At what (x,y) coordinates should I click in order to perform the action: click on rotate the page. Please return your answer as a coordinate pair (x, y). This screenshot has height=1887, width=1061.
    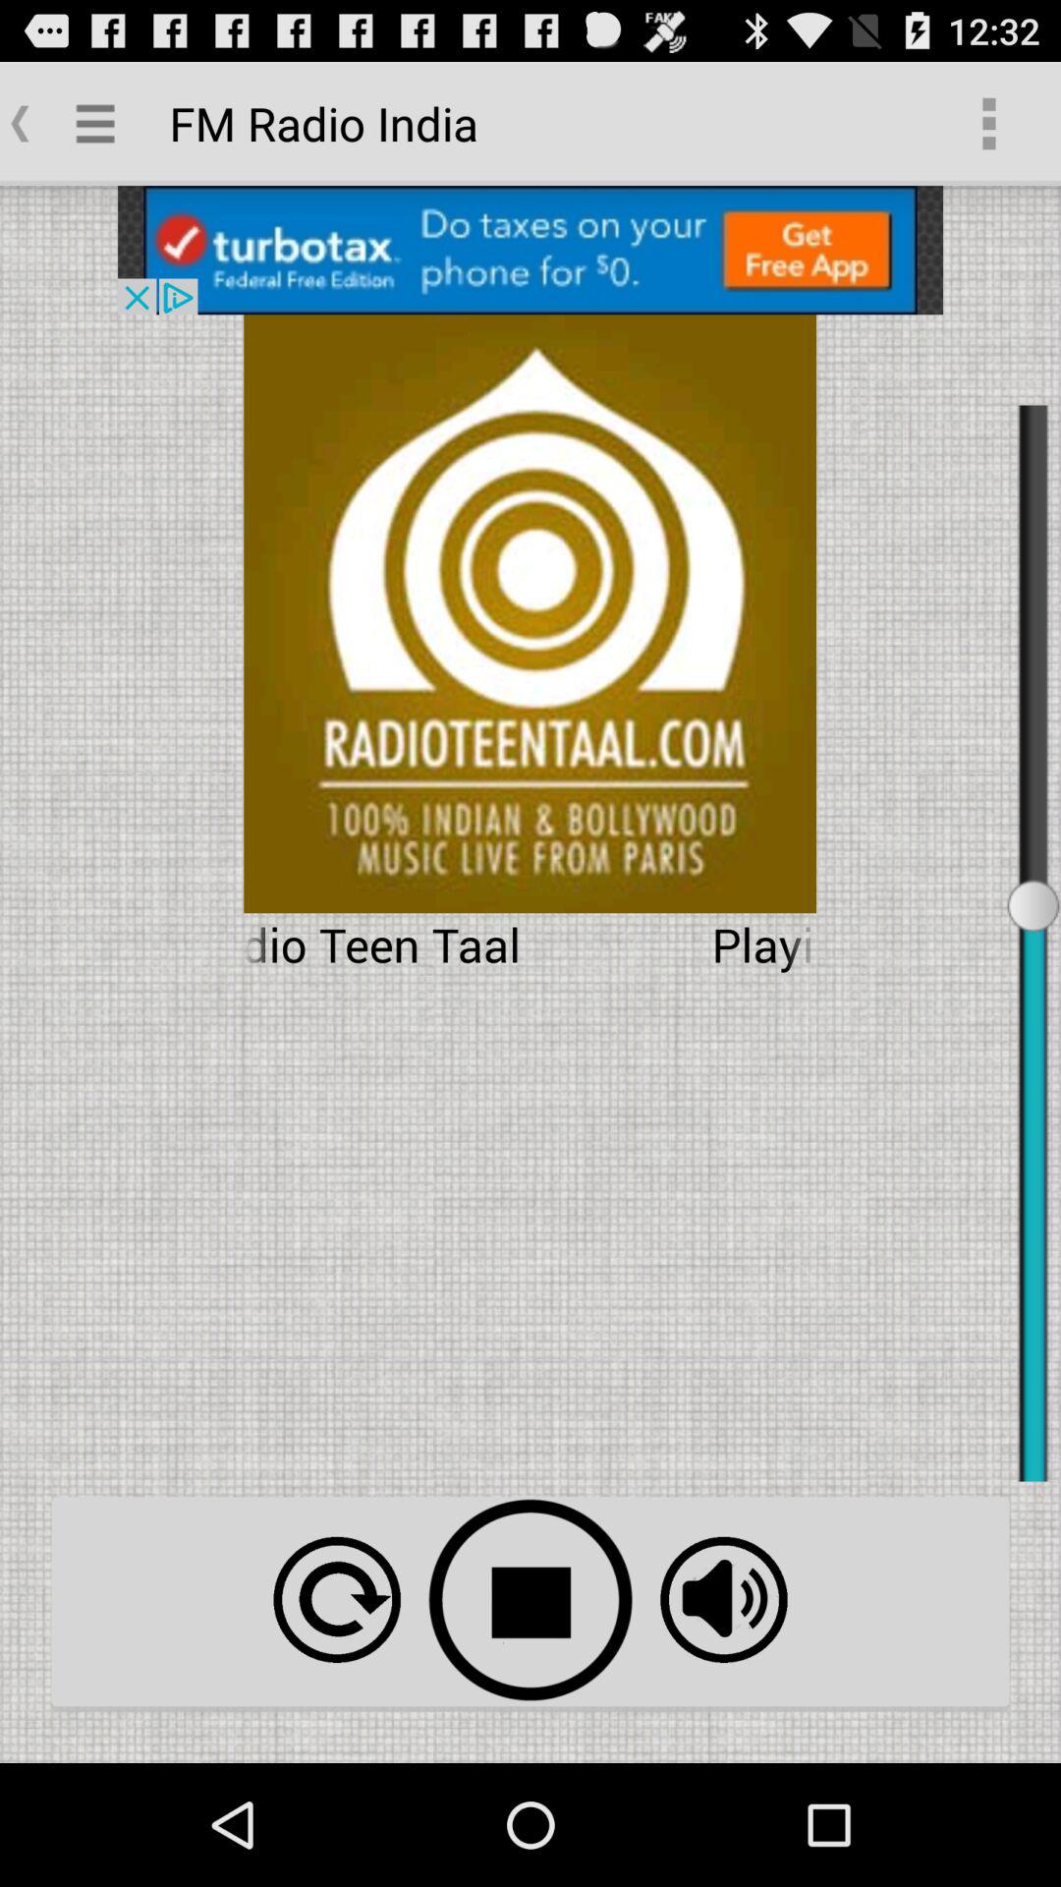
    Looking at the image, I should click on (336, 1600).